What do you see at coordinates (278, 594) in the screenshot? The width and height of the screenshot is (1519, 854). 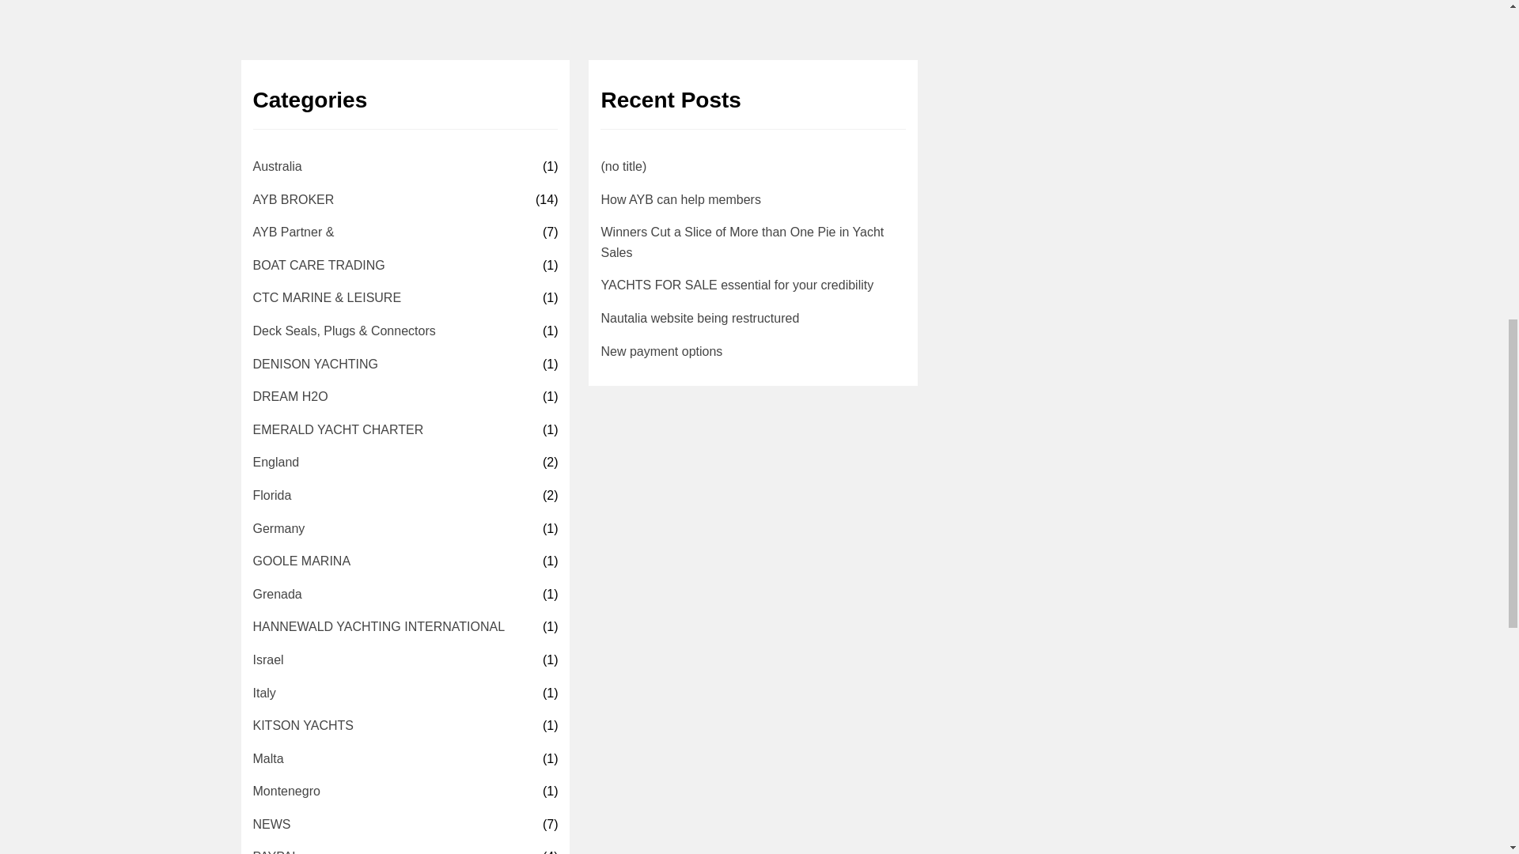 I see `Grenada` at bounding box center [278, 594].